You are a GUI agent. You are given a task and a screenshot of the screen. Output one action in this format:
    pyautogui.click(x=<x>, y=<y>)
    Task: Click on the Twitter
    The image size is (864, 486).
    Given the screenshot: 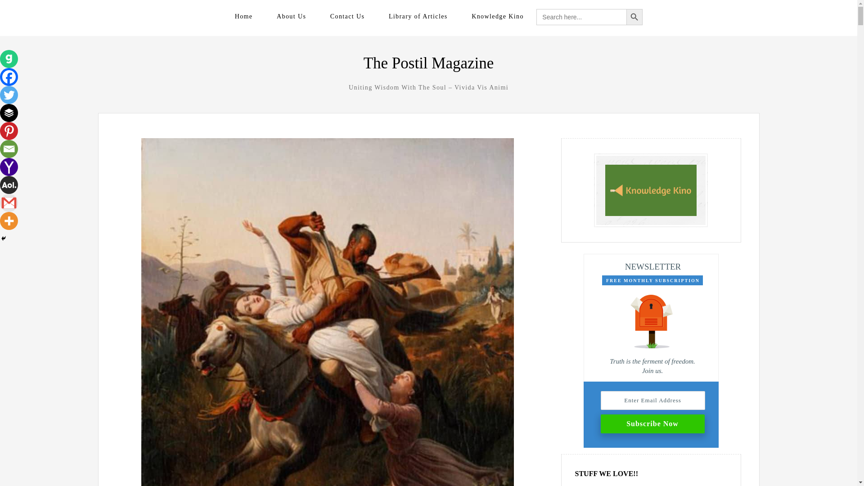 What is the action you would take?
    pyautogui.click(x=9, y=95)
    